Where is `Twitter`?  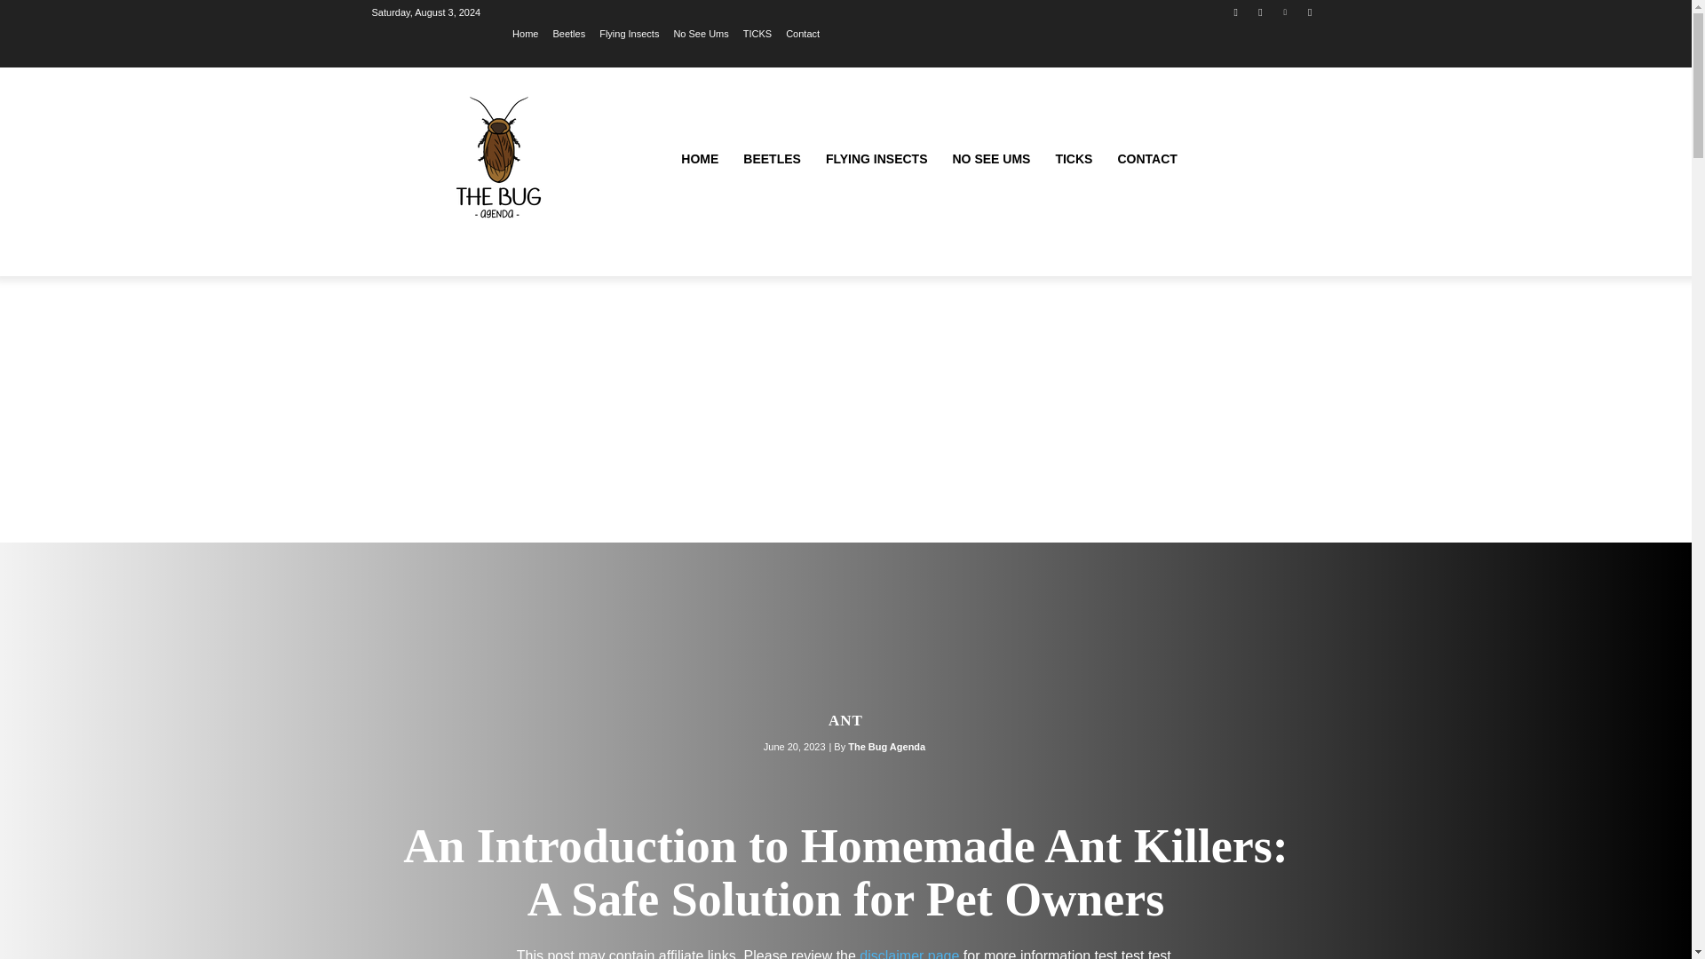 Twitter is located at coordinates (1309, 12).